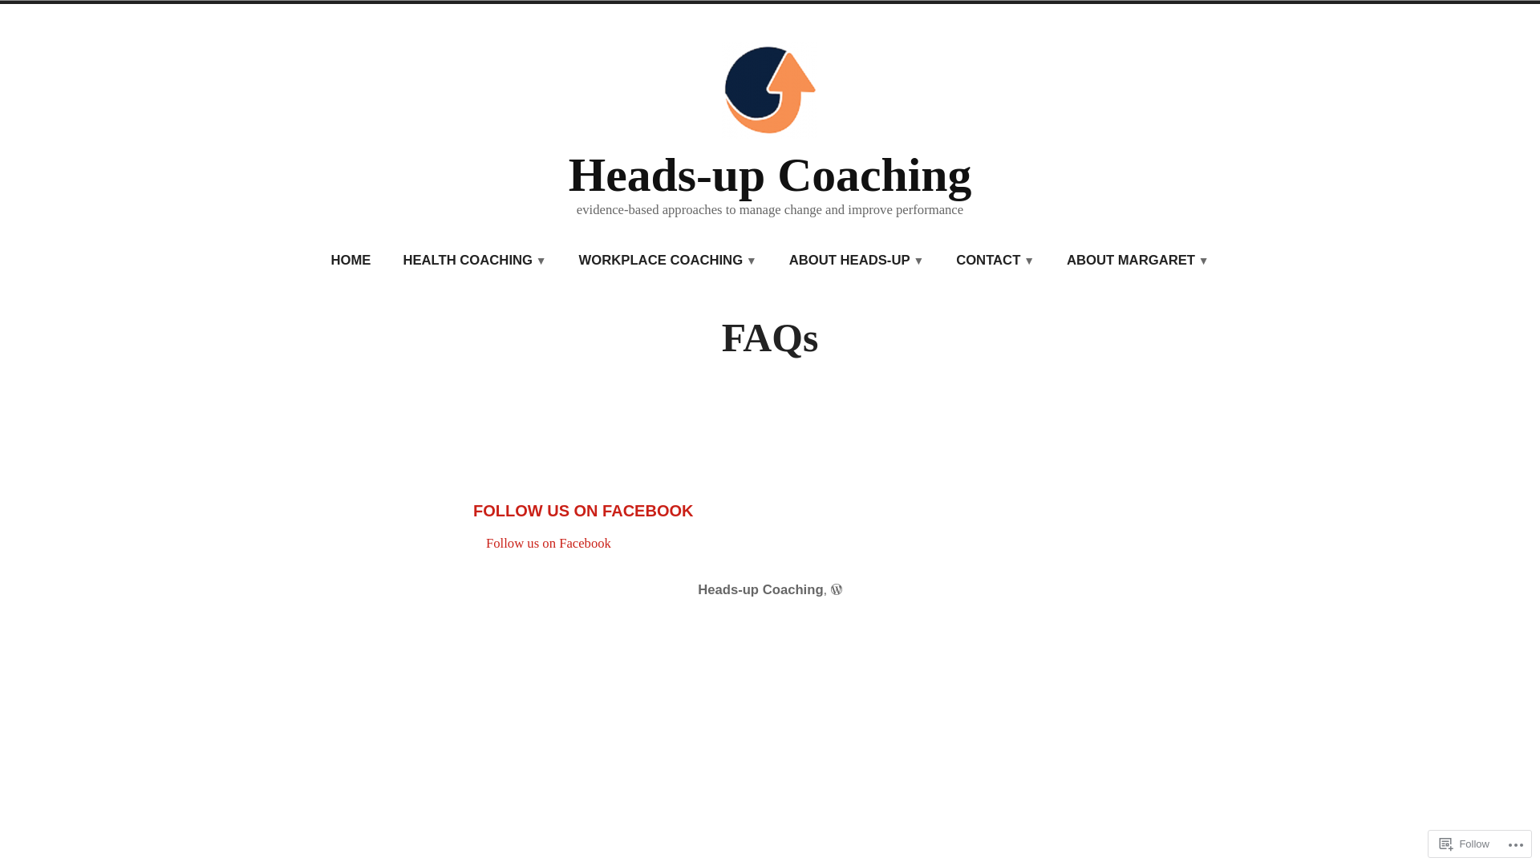 The width and height of the screenshot is (1540, 866). I want to click on ABOUT MARGARET, so click(1138, 261).